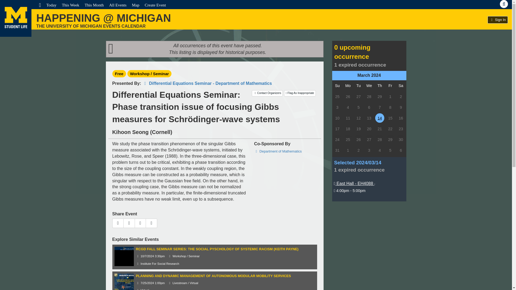 This screenshot has height=290, width=516. I want to click on All Events, so click(118, 5).